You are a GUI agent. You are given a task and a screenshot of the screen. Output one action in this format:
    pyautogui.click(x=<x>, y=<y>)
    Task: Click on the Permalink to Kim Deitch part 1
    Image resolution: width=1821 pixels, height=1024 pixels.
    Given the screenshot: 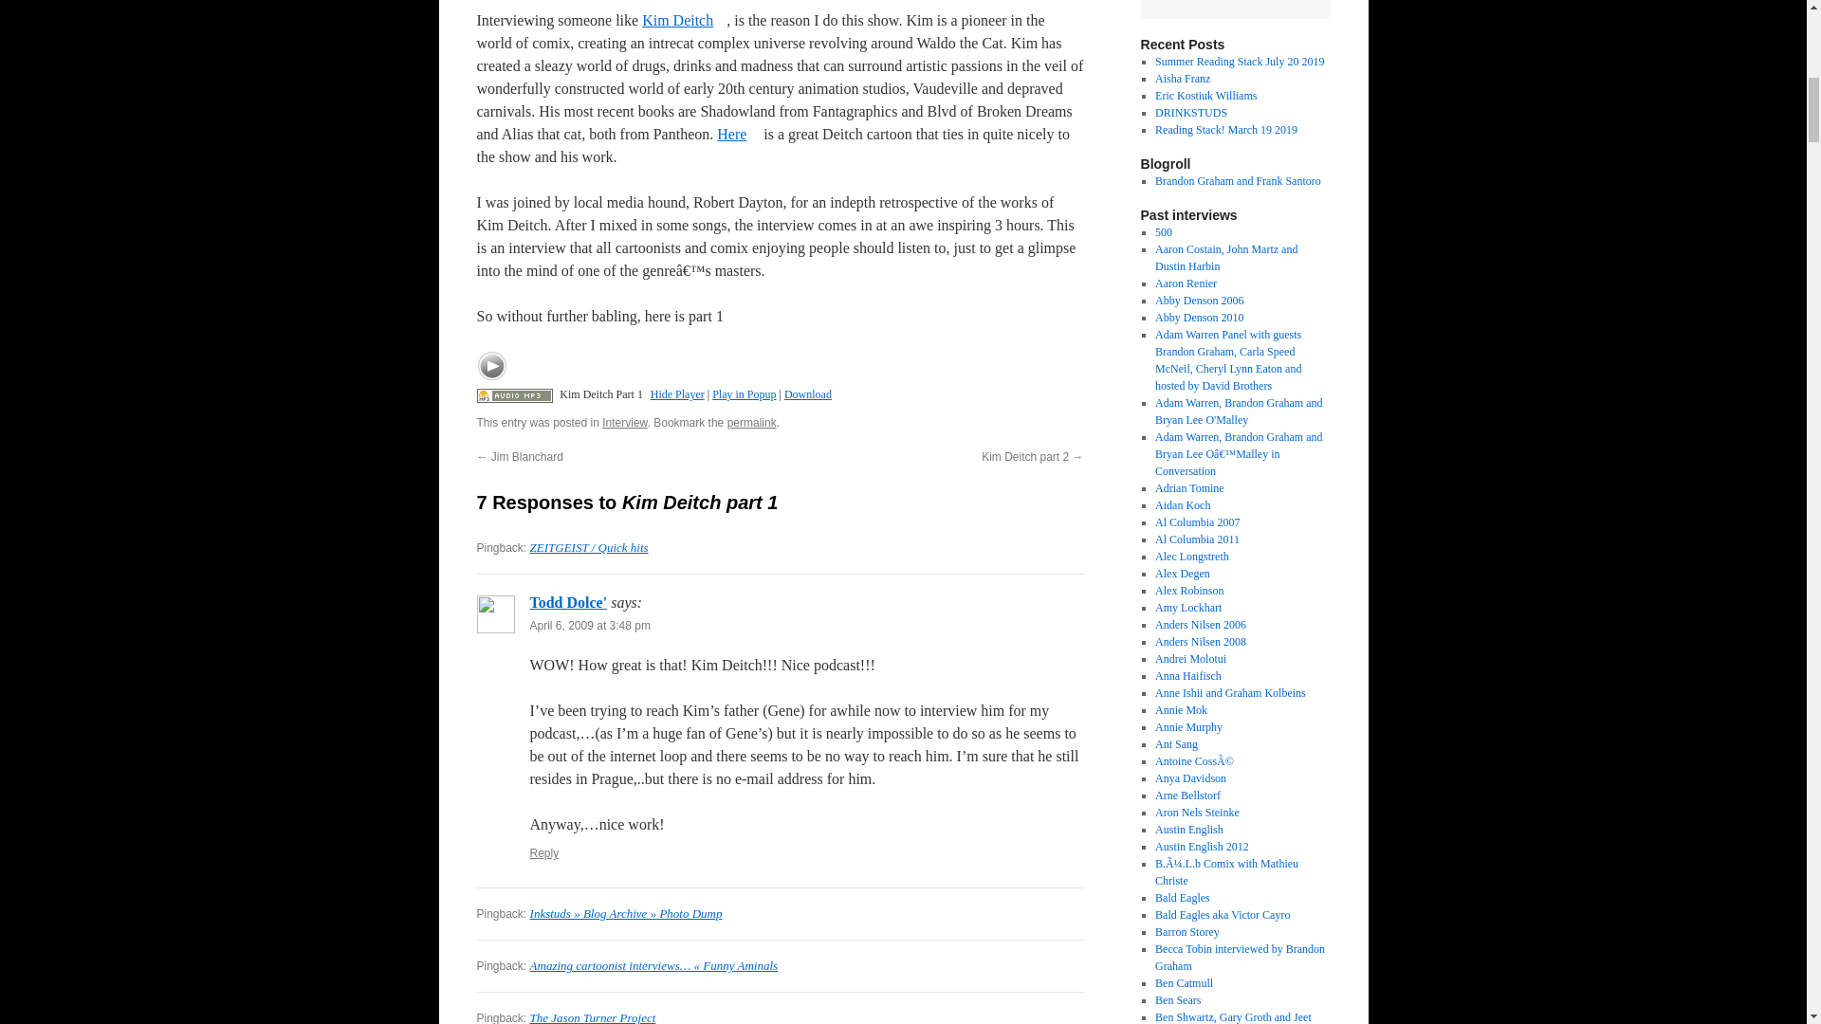 What is the action you would take?
    pyautogui.click(x=751, y=422)
    